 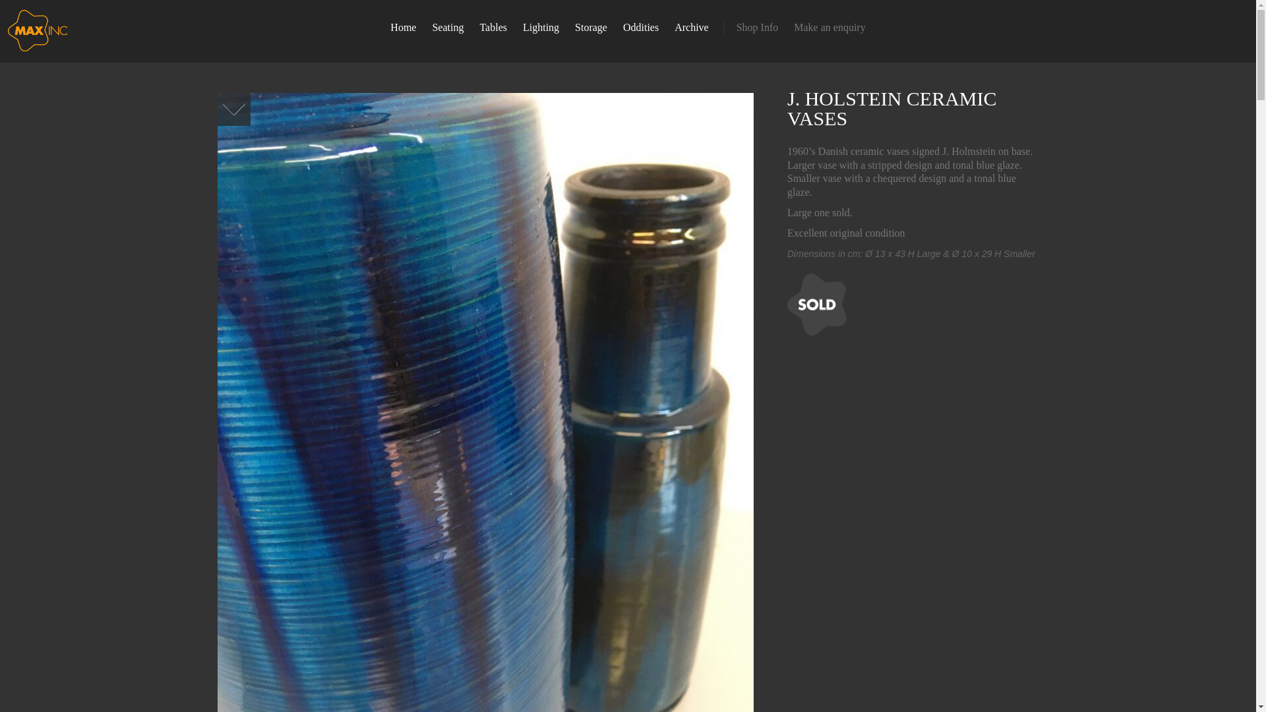 I want to click on Shop Info, so click(x=757, y=28).